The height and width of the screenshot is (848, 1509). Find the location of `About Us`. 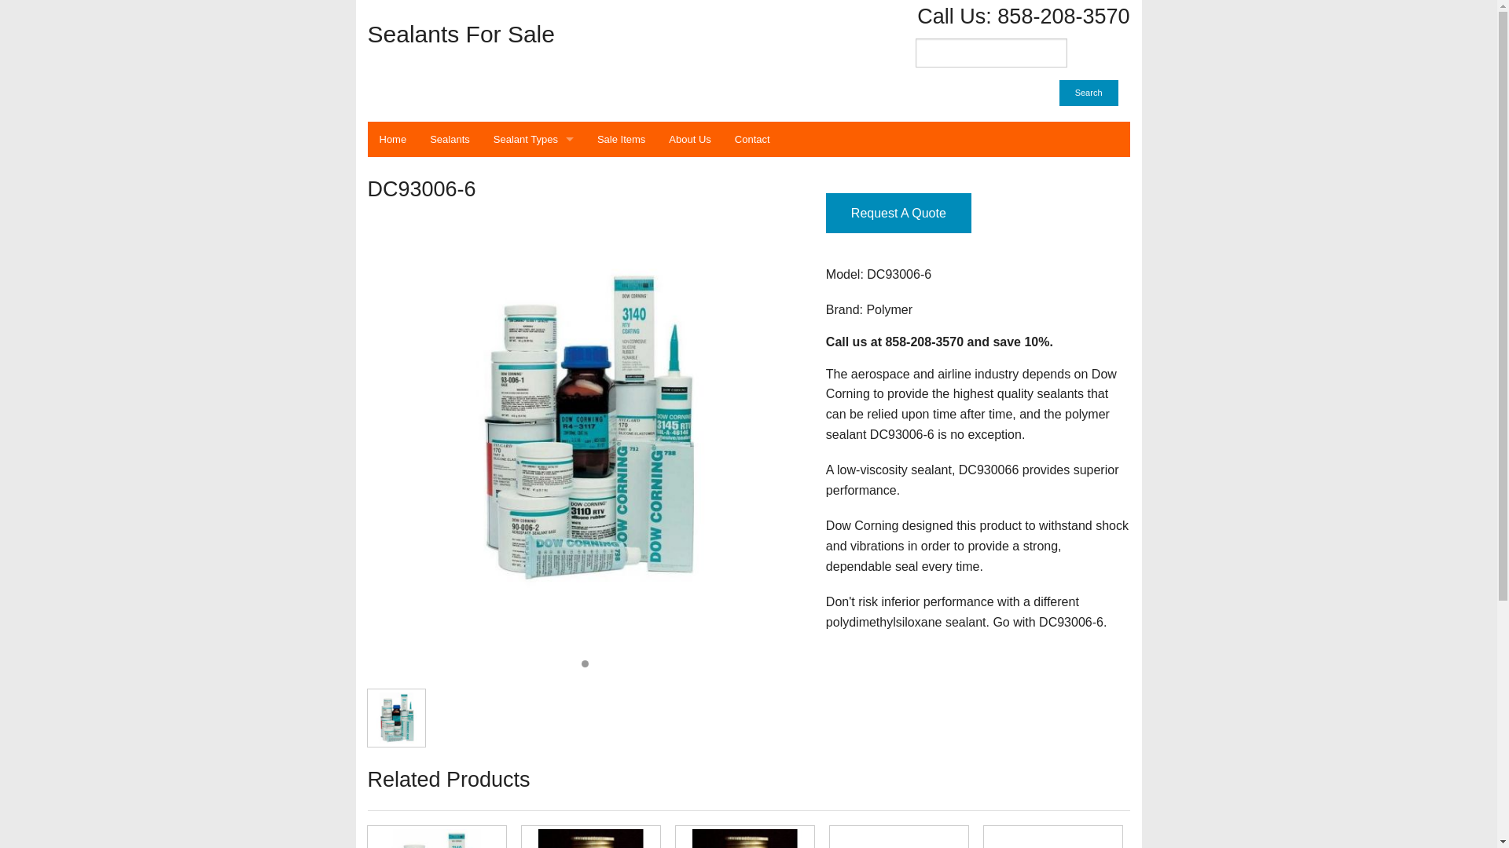

About Us is located at coordinates (689, 139).